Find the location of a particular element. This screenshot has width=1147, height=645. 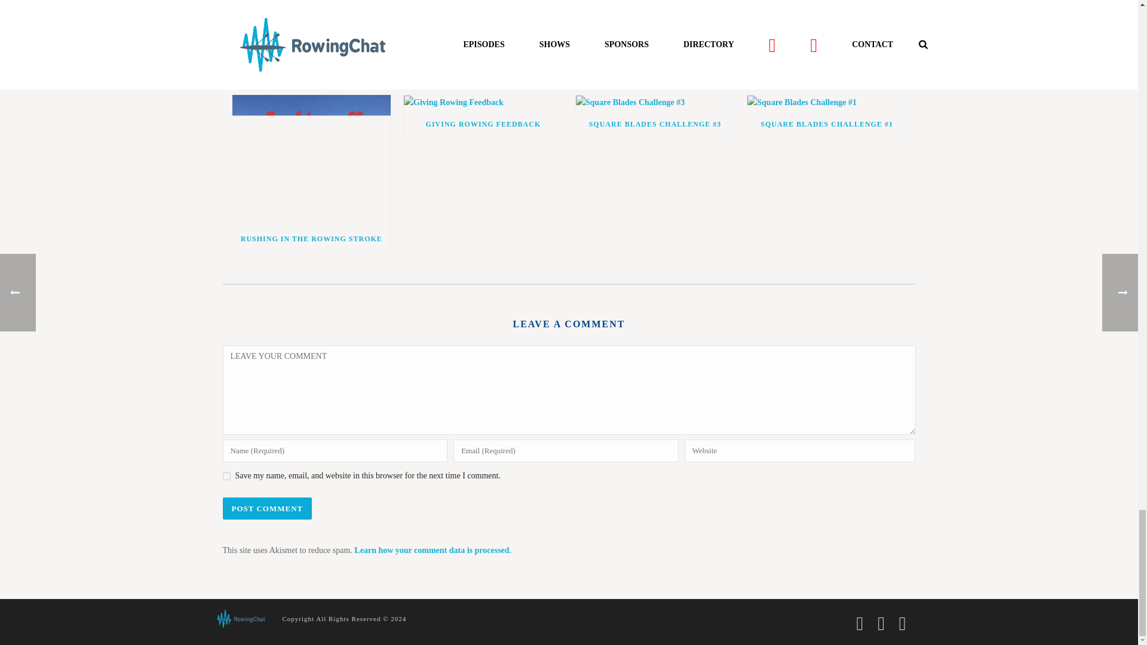

yes is located at coordinates (226, 475).